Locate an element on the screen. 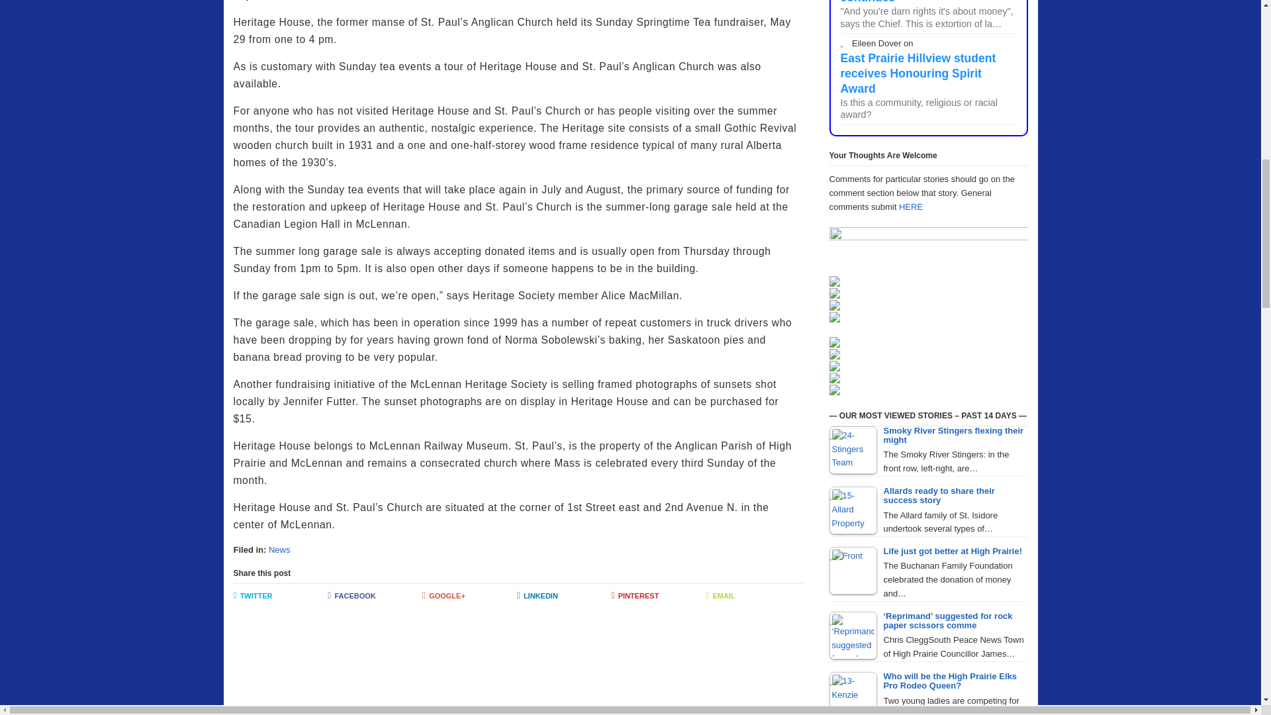 The width and height of the screenshot is (1271, 715). TWITTER is located at coordinates (280, 596).